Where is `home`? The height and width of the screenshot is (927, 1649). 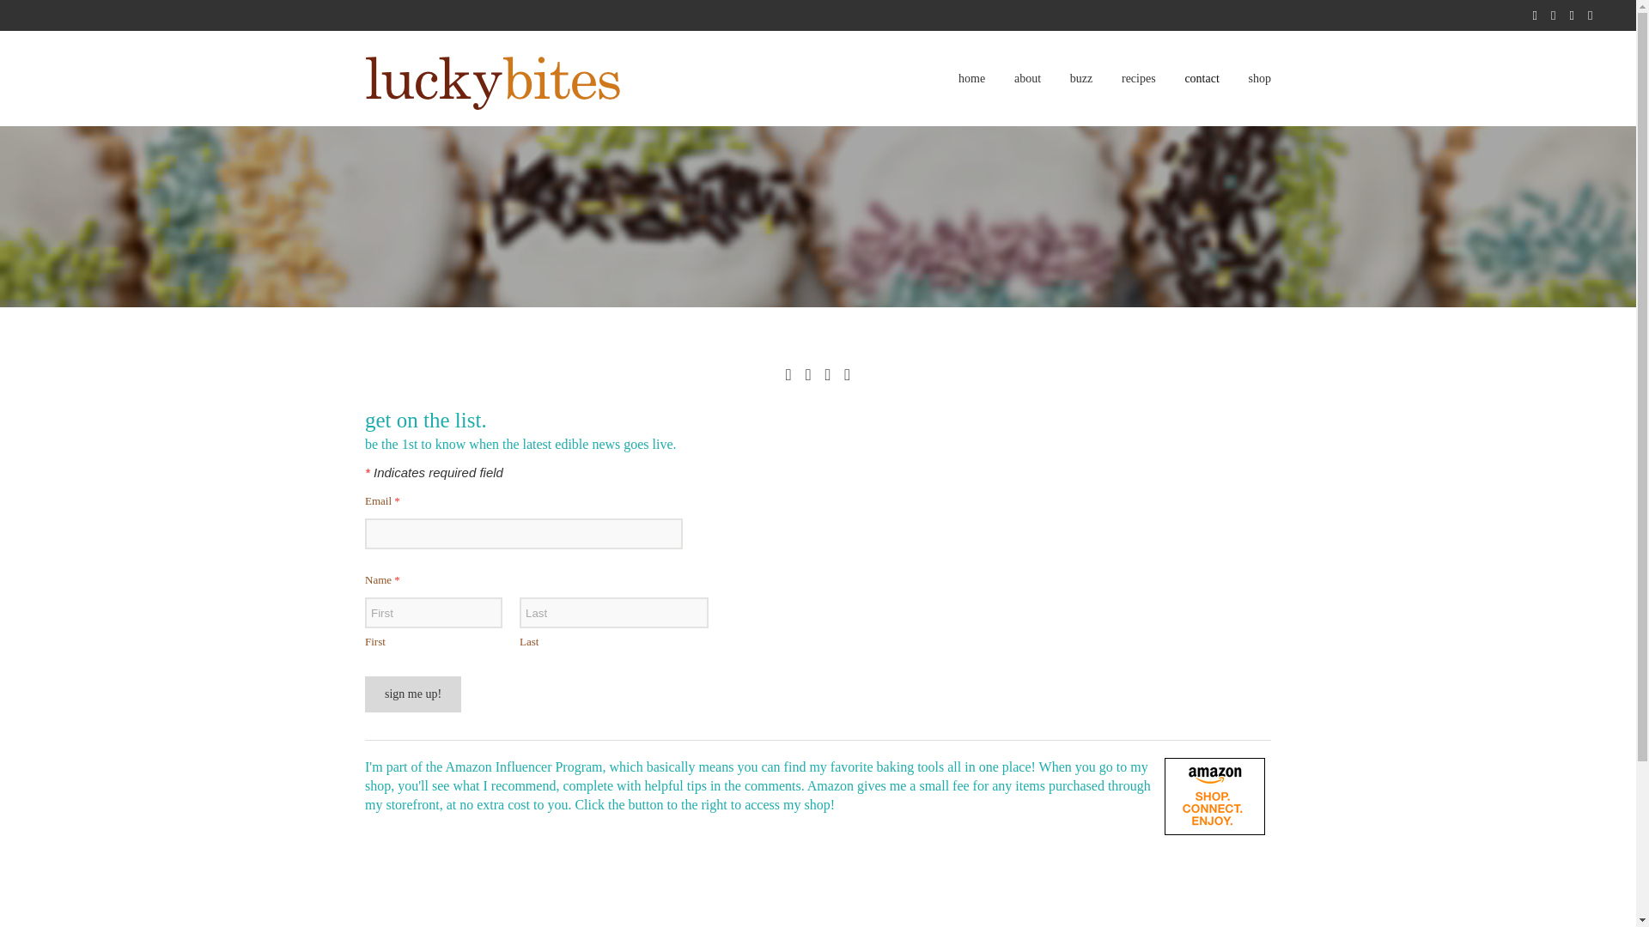
home is located at coordinates (971, 79).